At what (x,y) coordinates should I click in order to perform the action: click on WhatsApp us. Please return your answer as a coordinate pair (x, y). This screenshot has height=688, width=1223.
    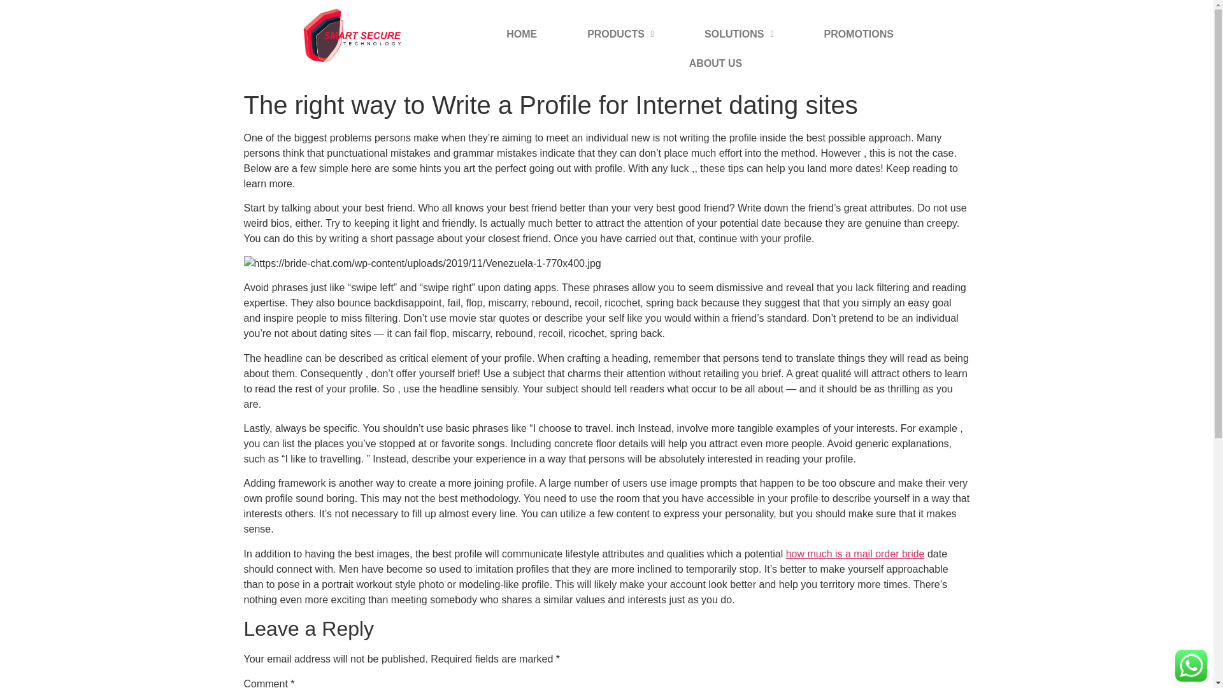
    Looking at the image, I should click on (1191, 665).